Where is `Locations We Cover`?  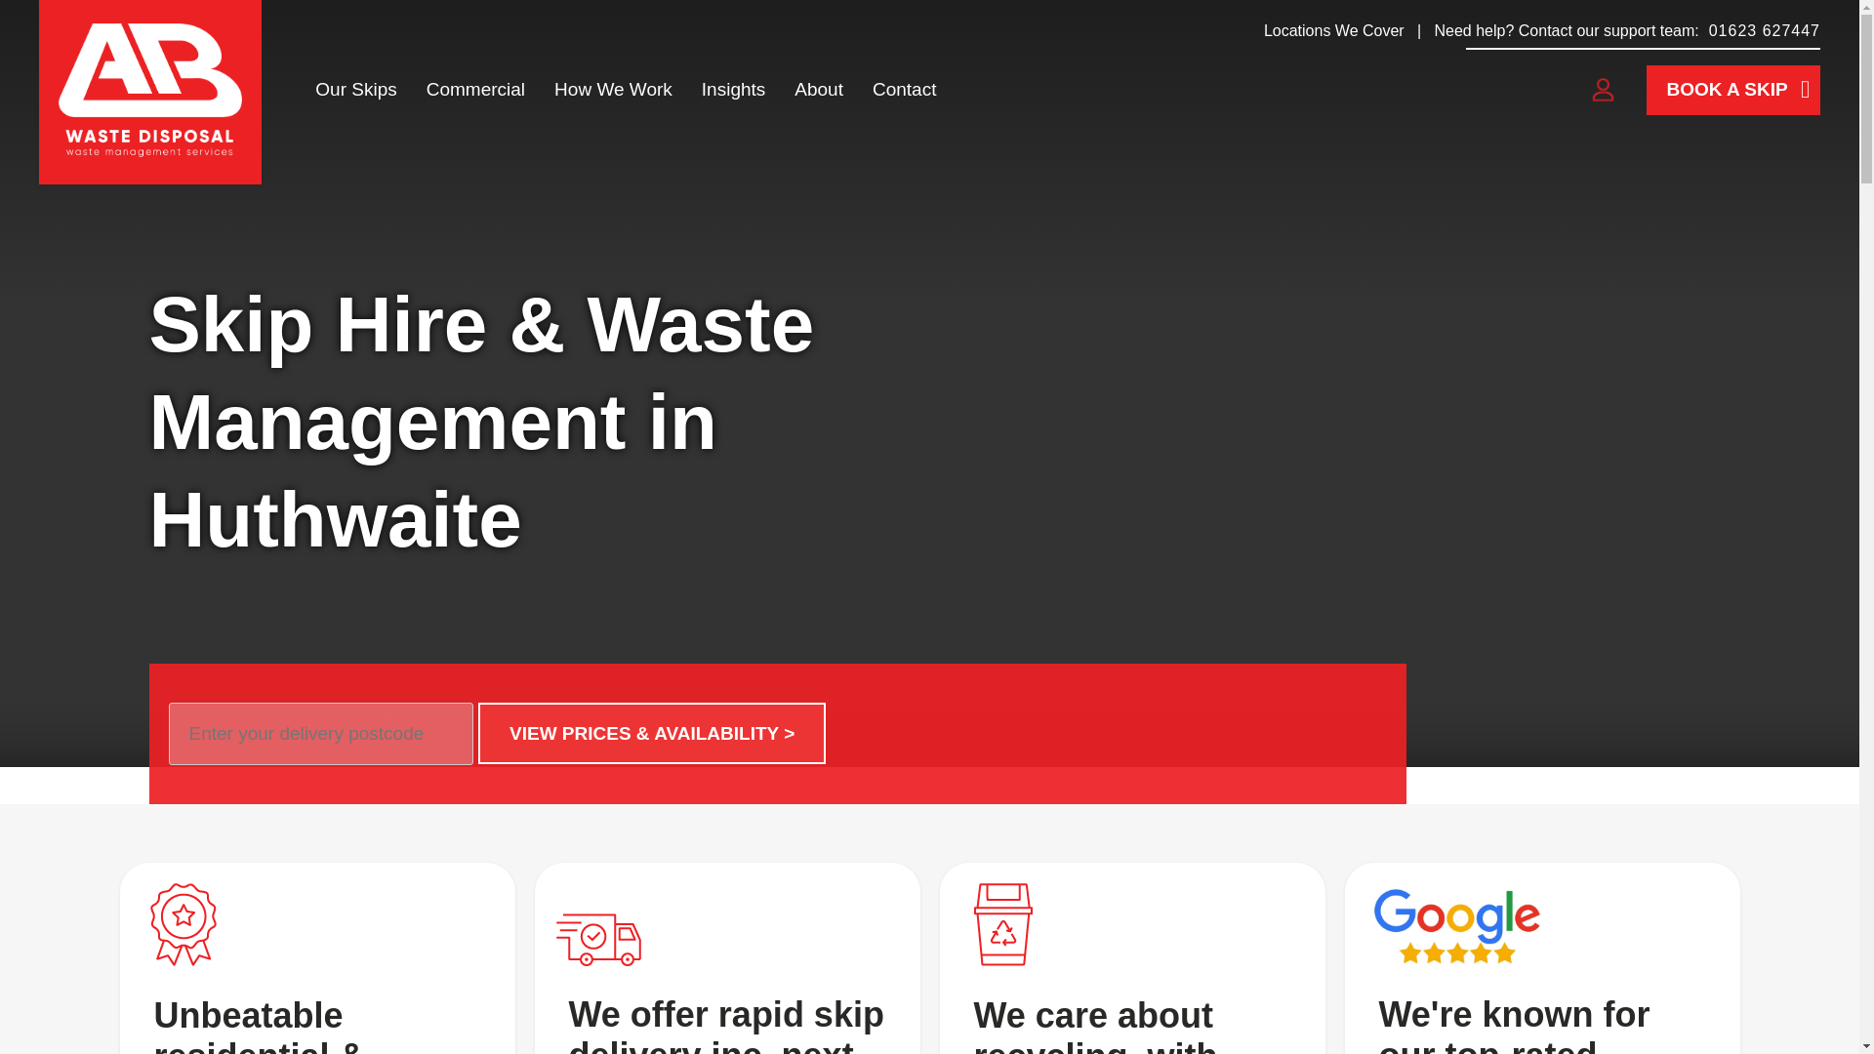 Locations We Cover is located at coordinates (1333, 29).